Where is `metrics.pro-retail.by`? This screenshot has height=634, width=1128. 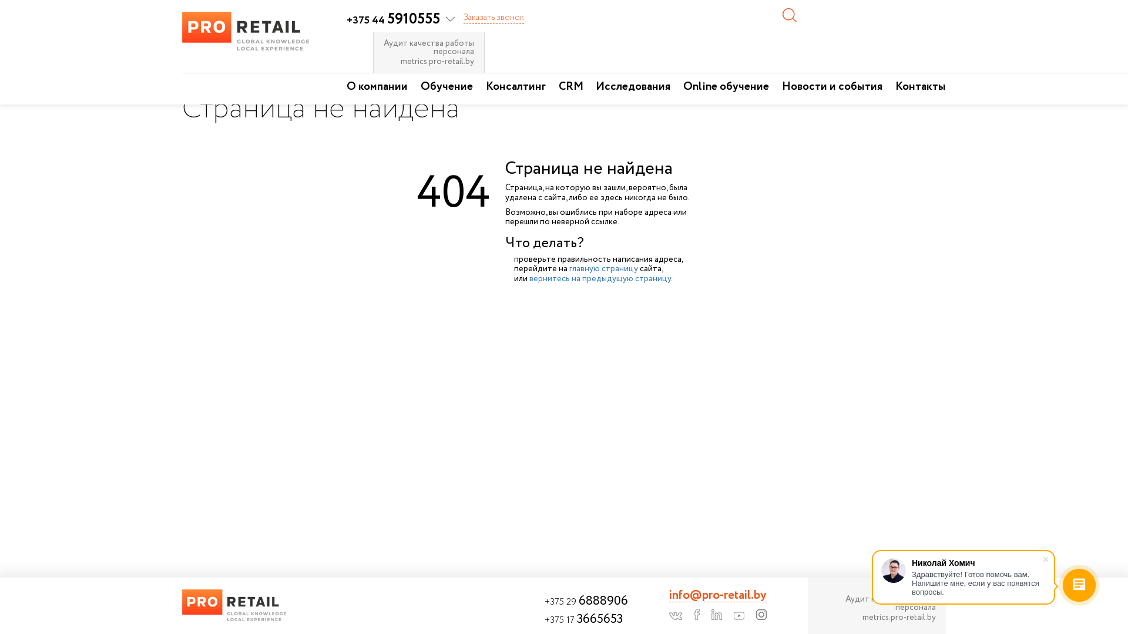 metrics.pro-retail.by is located at coordinates (429, 62).